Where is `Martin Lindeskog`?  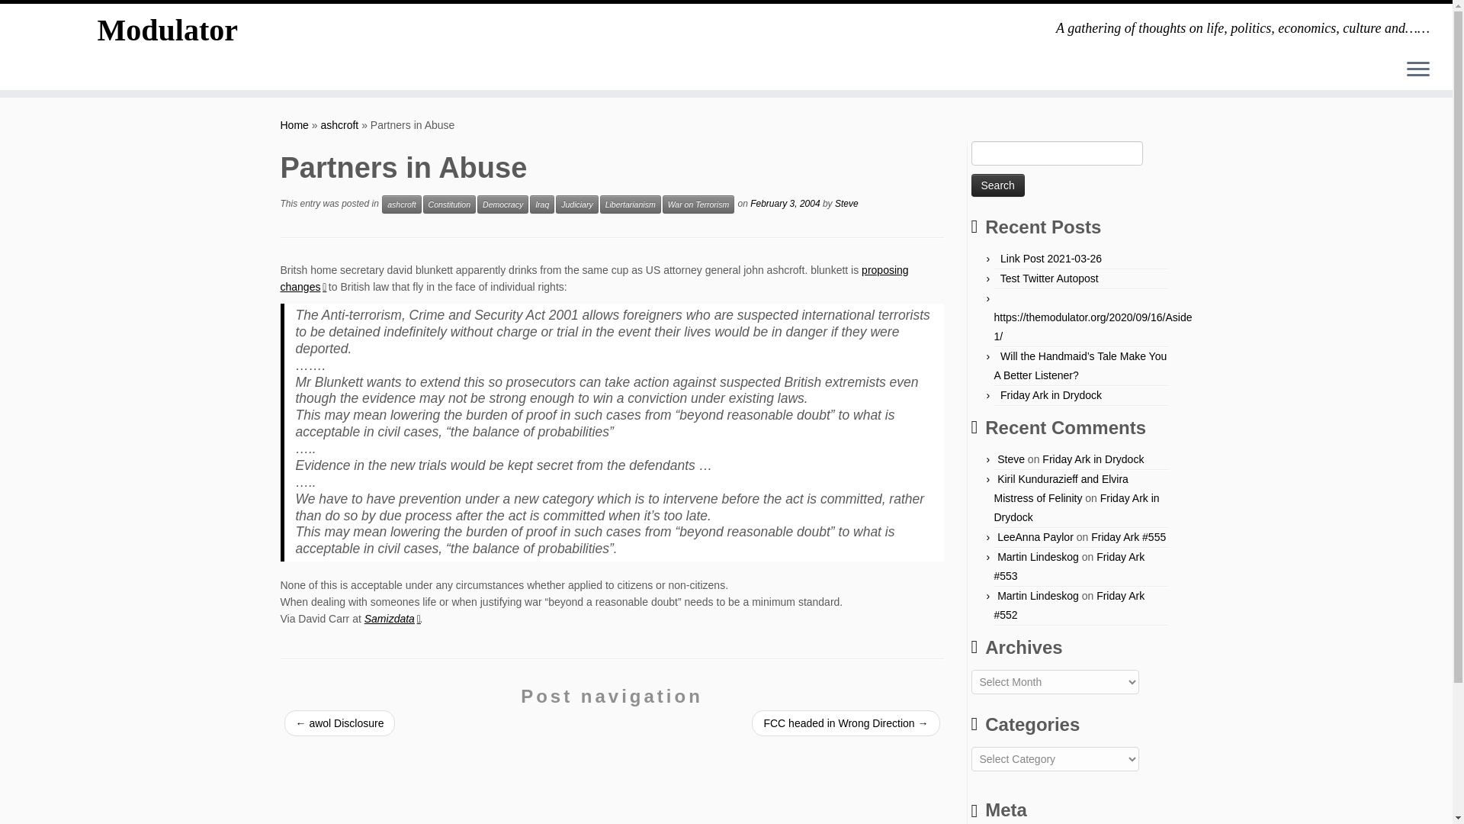 Martin Lindeskog is located at coordinates (1038, 557).